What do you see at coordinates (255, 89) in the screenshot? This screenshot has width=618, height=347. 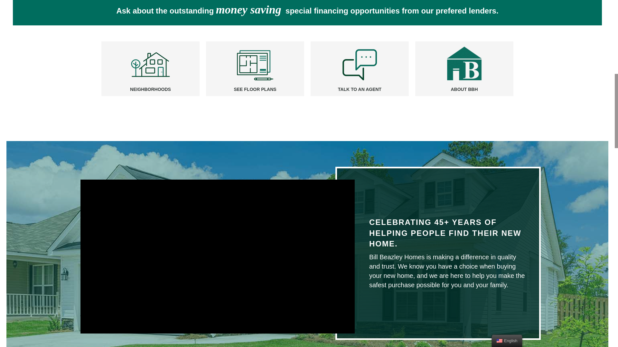 I see `See Floor Plans` at bounding box center [255, 89].